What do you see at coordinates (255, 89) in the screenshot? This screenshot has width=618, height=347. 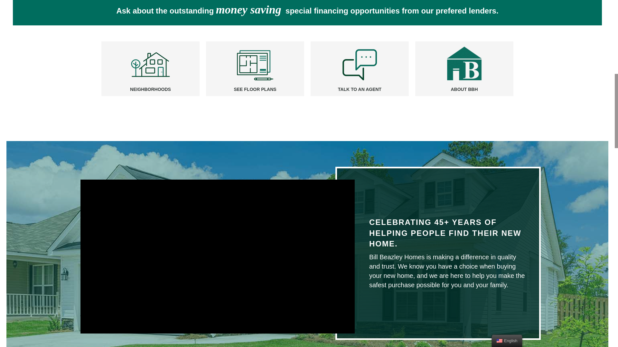 I see `See Floor Plans` at bounding box center [255, 89].